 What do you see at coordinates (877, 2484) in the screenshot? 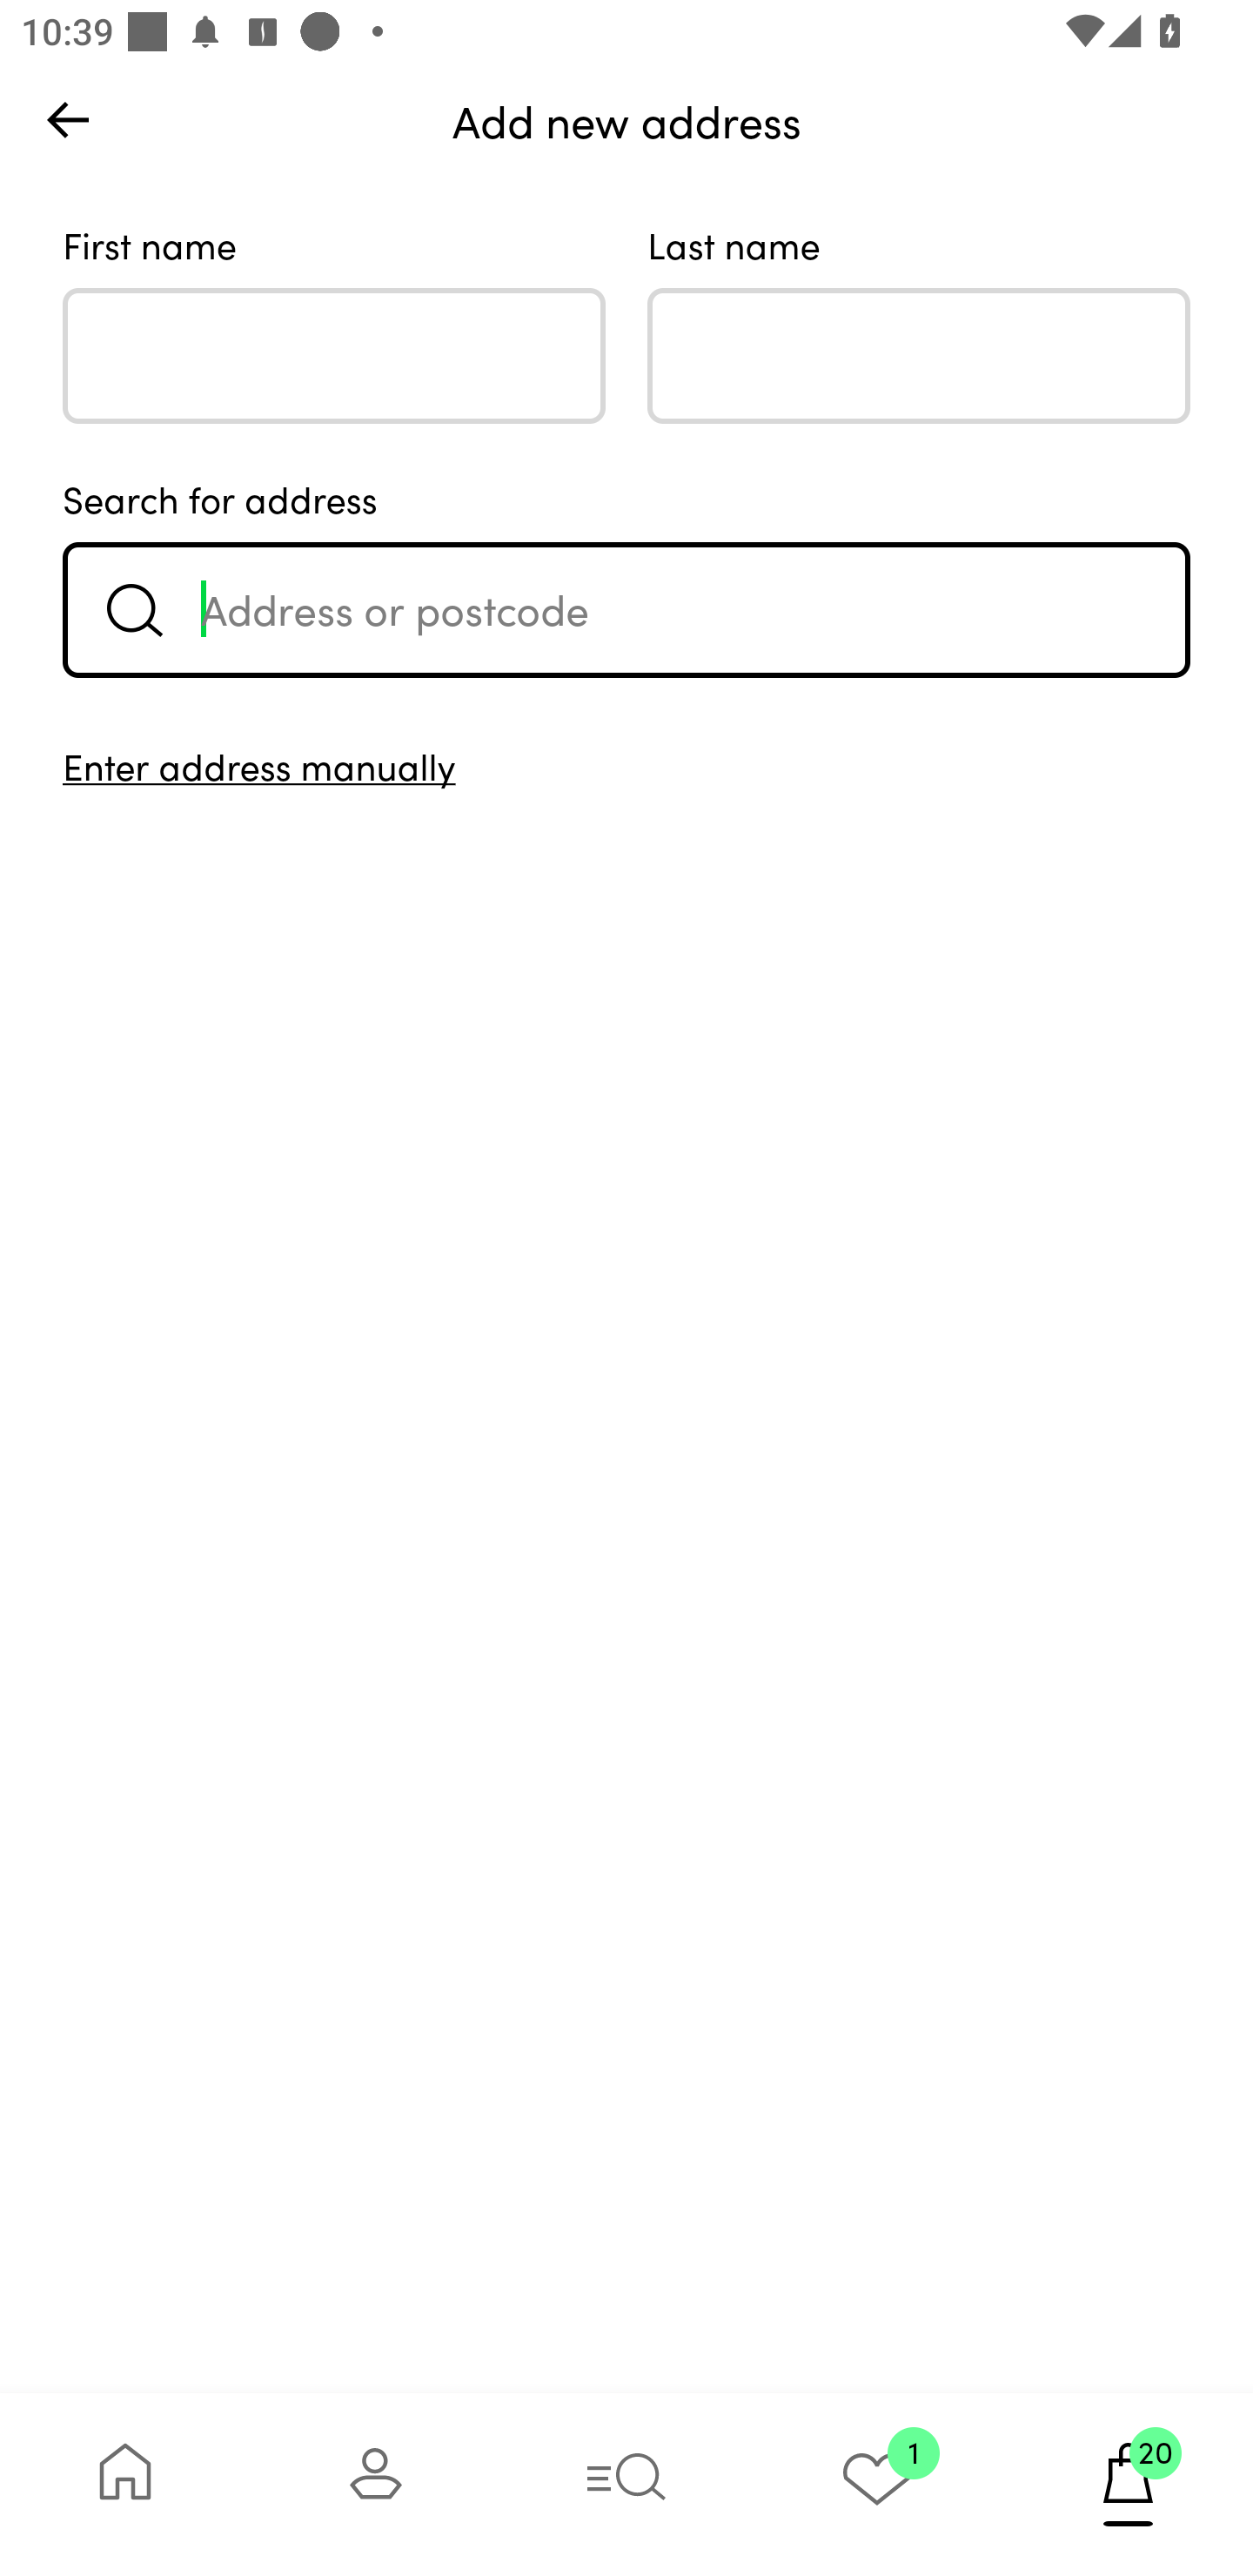
I see `1` at bounding box center [877, 2484].